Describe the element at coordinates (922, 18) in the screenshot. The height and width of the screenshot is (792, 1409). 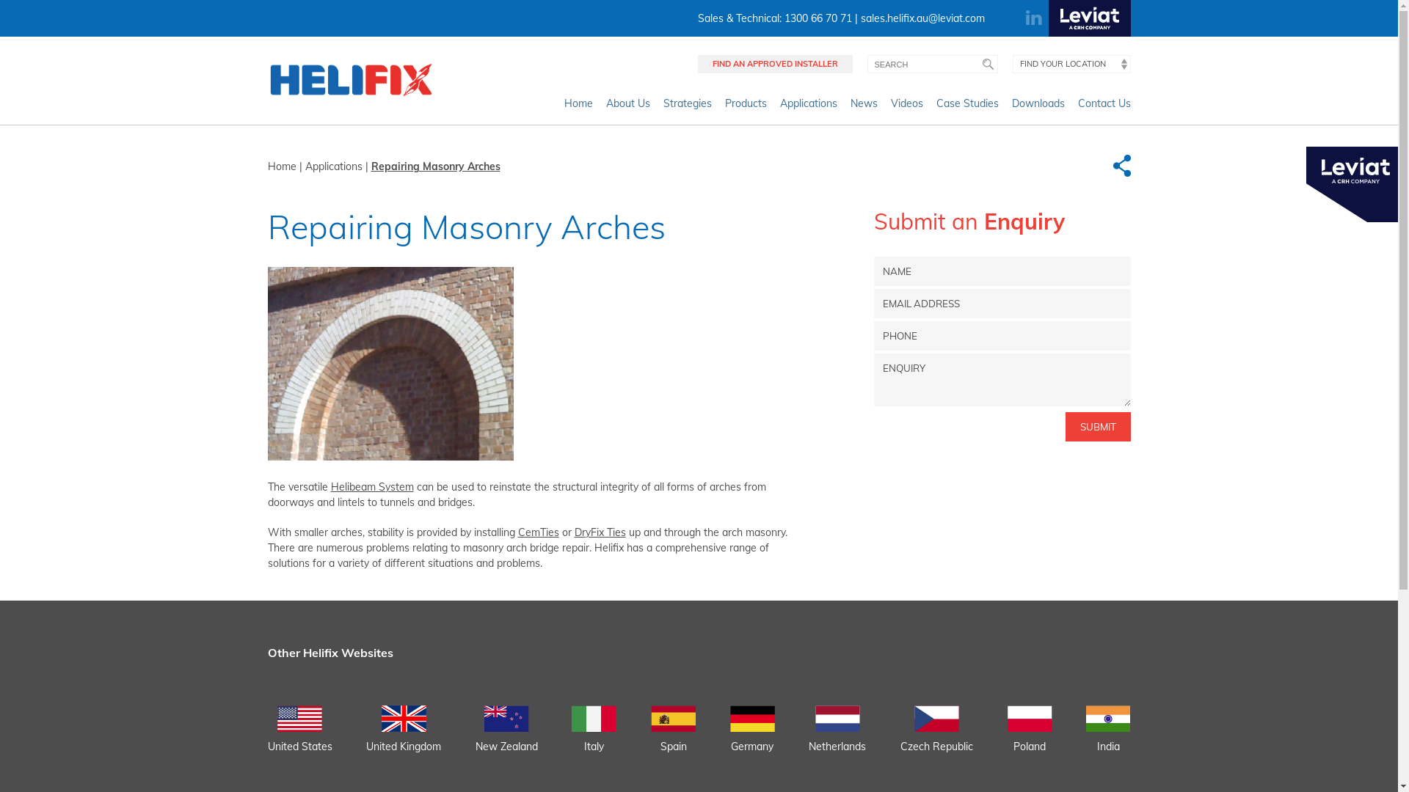
I see `sales.helifix.au@leviat.com` at that location.